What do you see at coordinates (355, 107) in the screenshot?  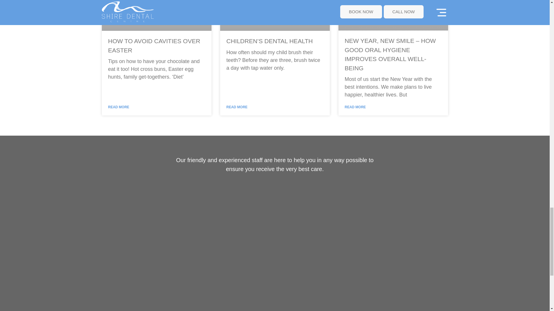 I see `READ MORE` at bounding box center [355, 107].